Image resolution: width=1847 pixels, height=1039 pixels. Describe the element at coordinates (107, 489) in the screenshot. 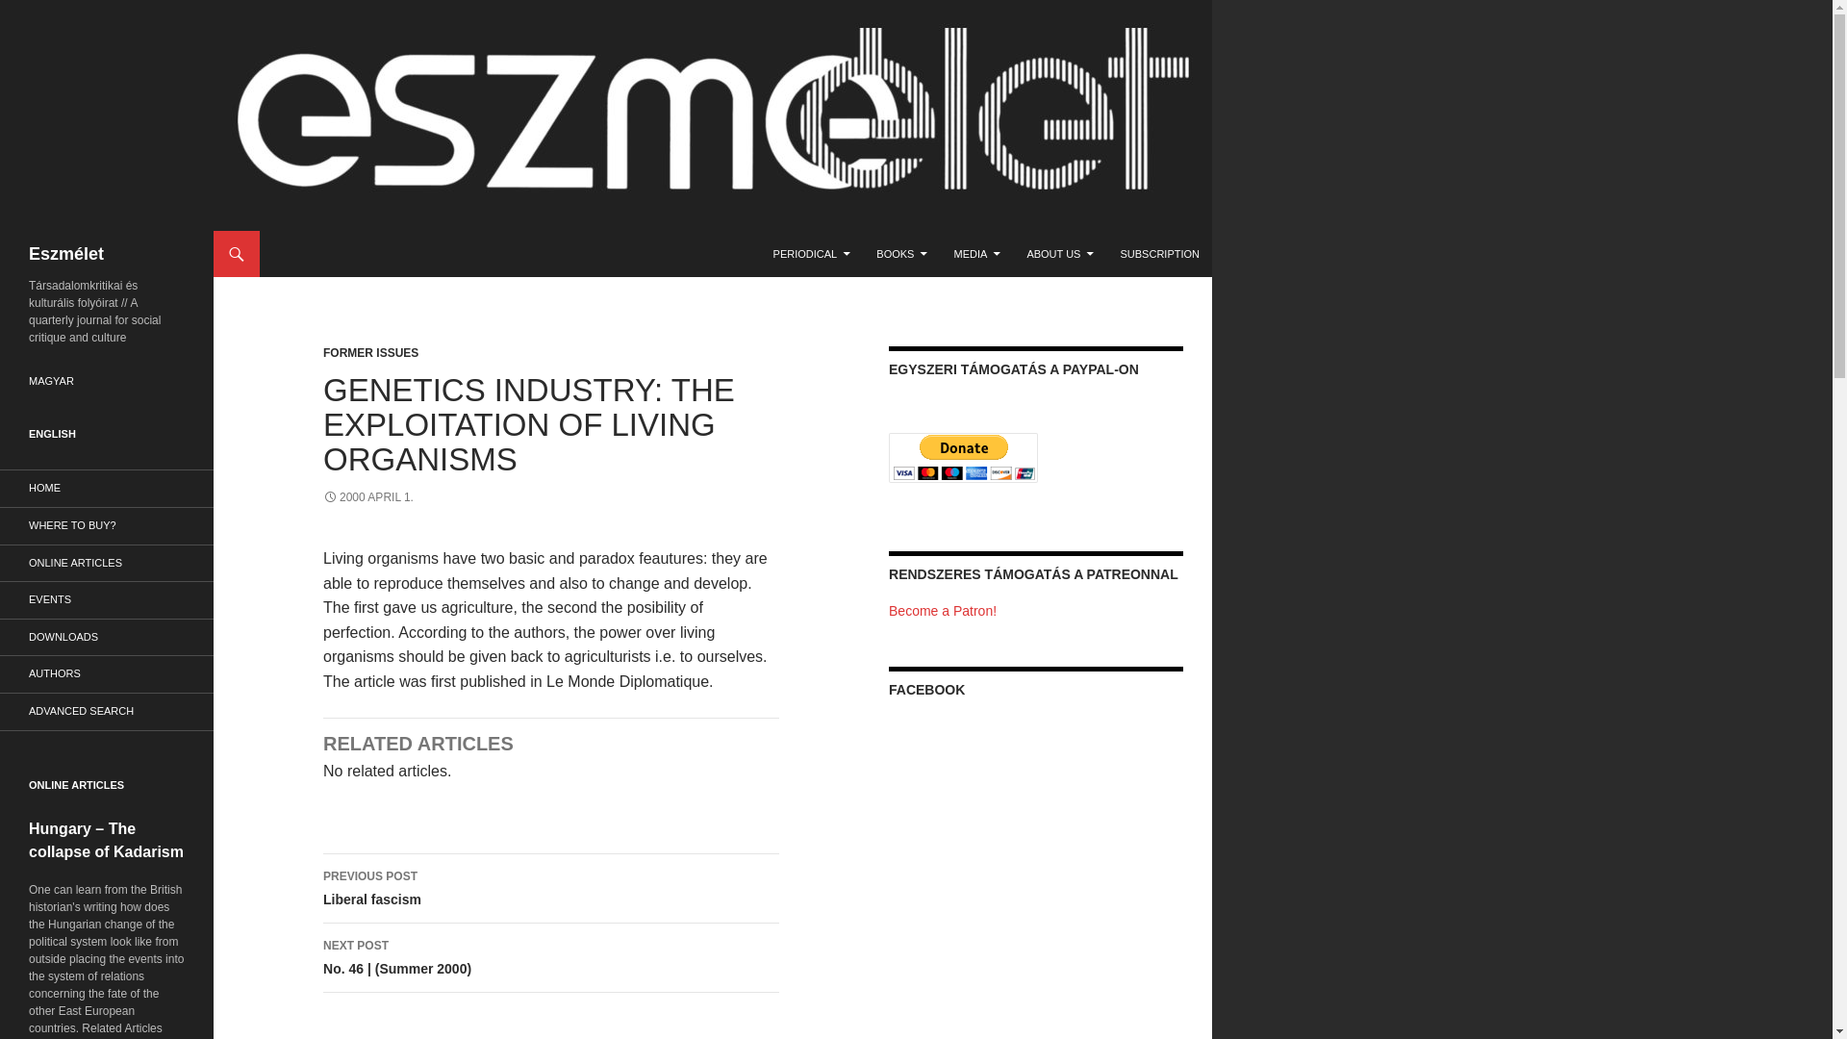

I see `HOME` at that location.